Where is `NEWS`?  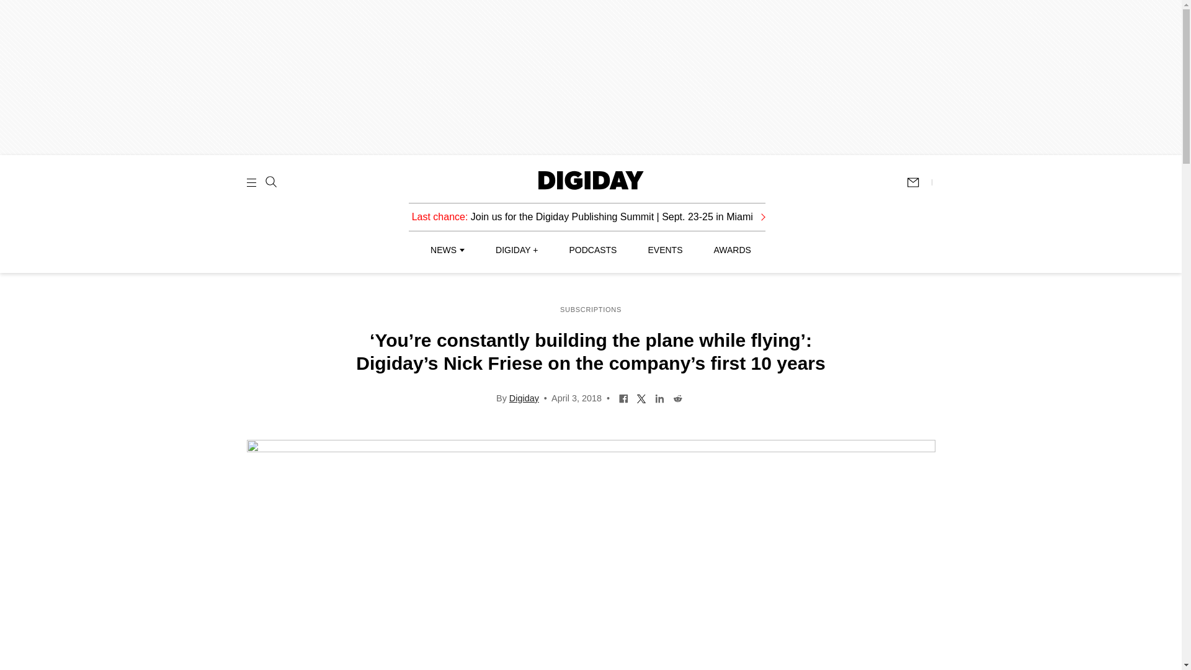 NEWS is located at coordinates (447, 250).